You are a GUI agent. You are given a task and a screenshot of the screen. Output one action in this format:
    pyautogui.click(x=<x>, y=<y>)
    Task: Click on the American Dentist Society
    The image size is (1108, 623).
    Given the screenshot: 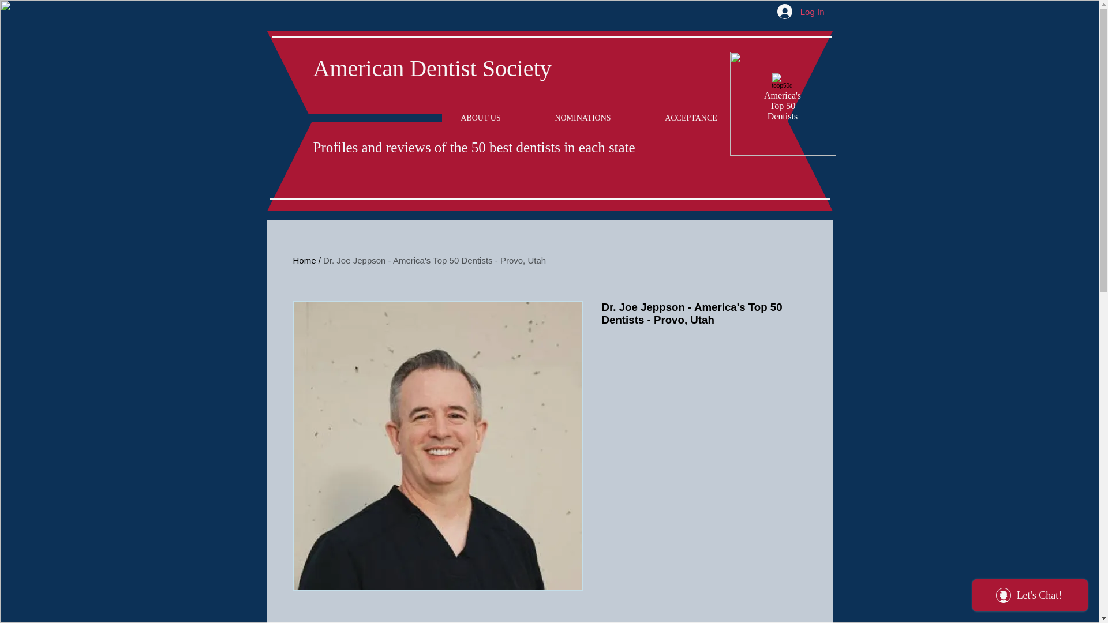 What is the action you would take?
    pyautogui.click(x=432, y=68)
    